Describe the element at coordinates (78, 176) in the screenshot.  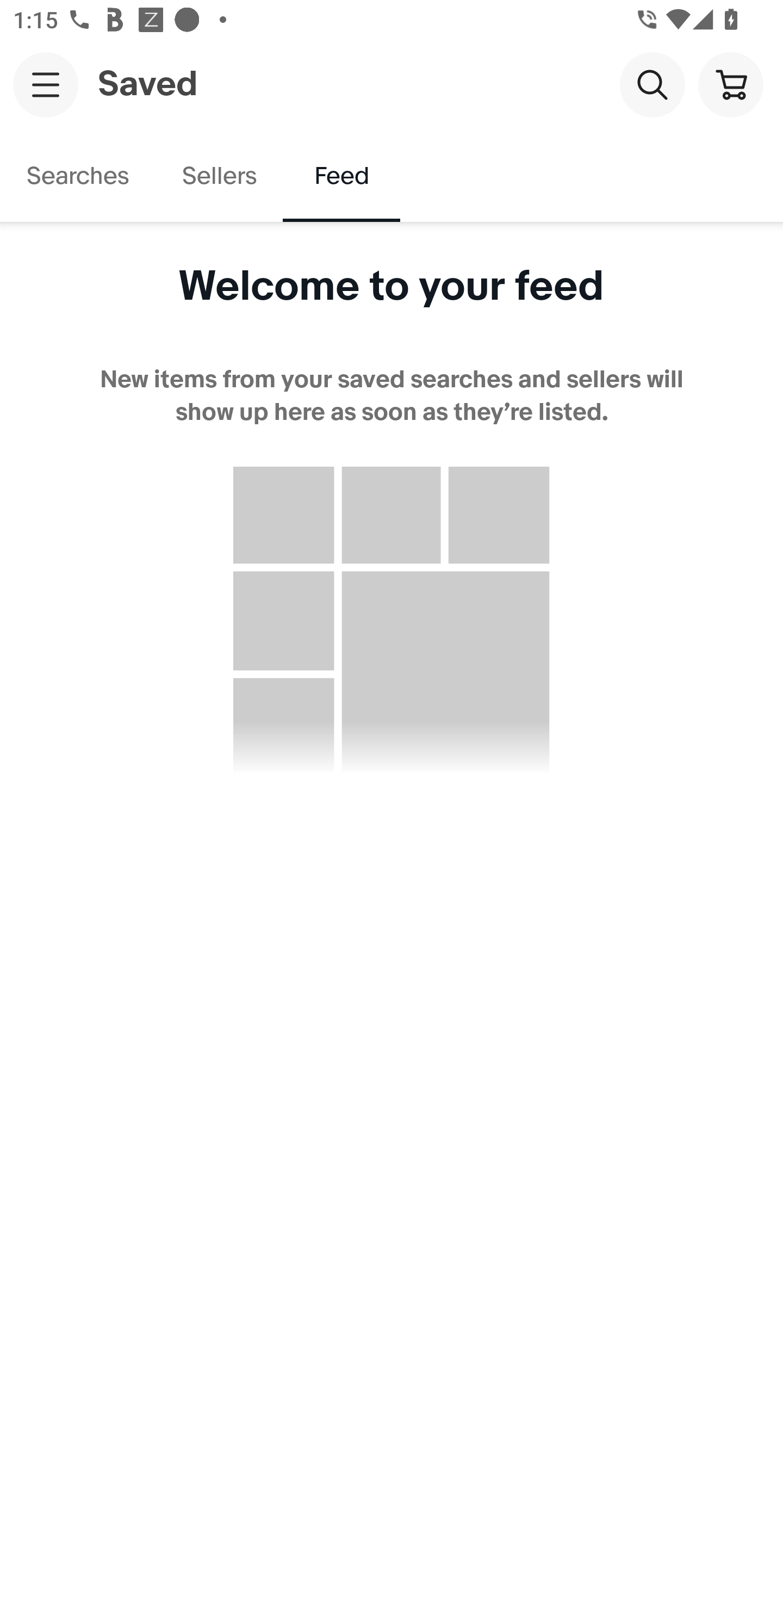
I see `Searches` at that location.